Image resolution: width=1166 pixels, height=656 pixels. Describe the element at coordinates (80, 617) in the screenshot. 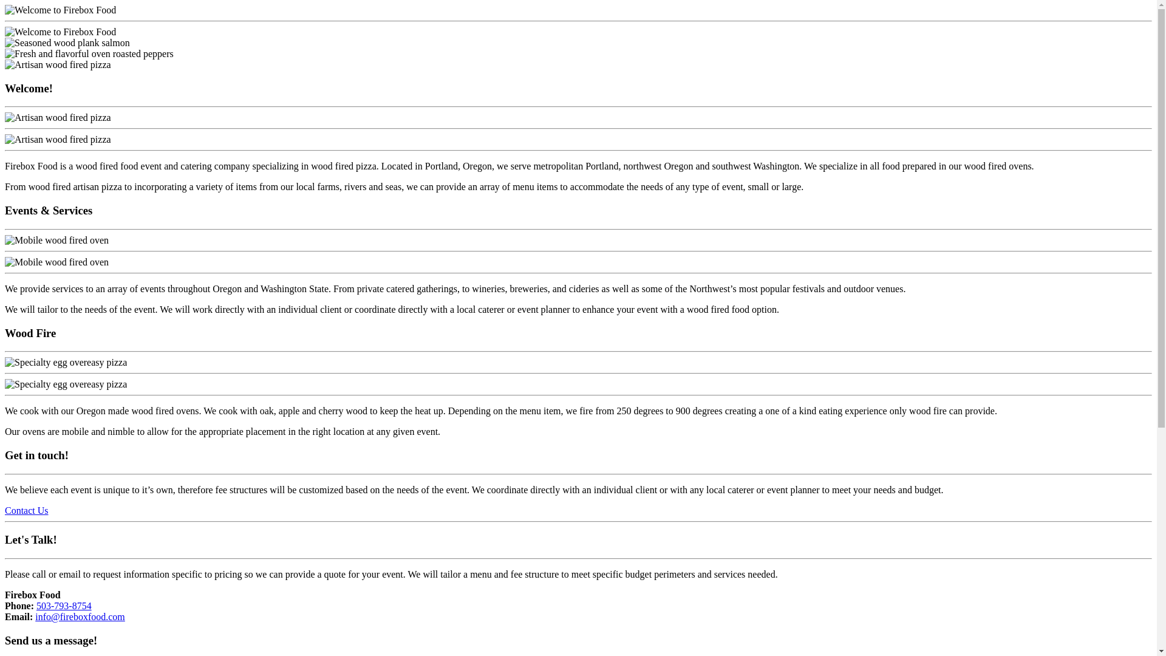

I see `info@fireboxfood.com` at that location.